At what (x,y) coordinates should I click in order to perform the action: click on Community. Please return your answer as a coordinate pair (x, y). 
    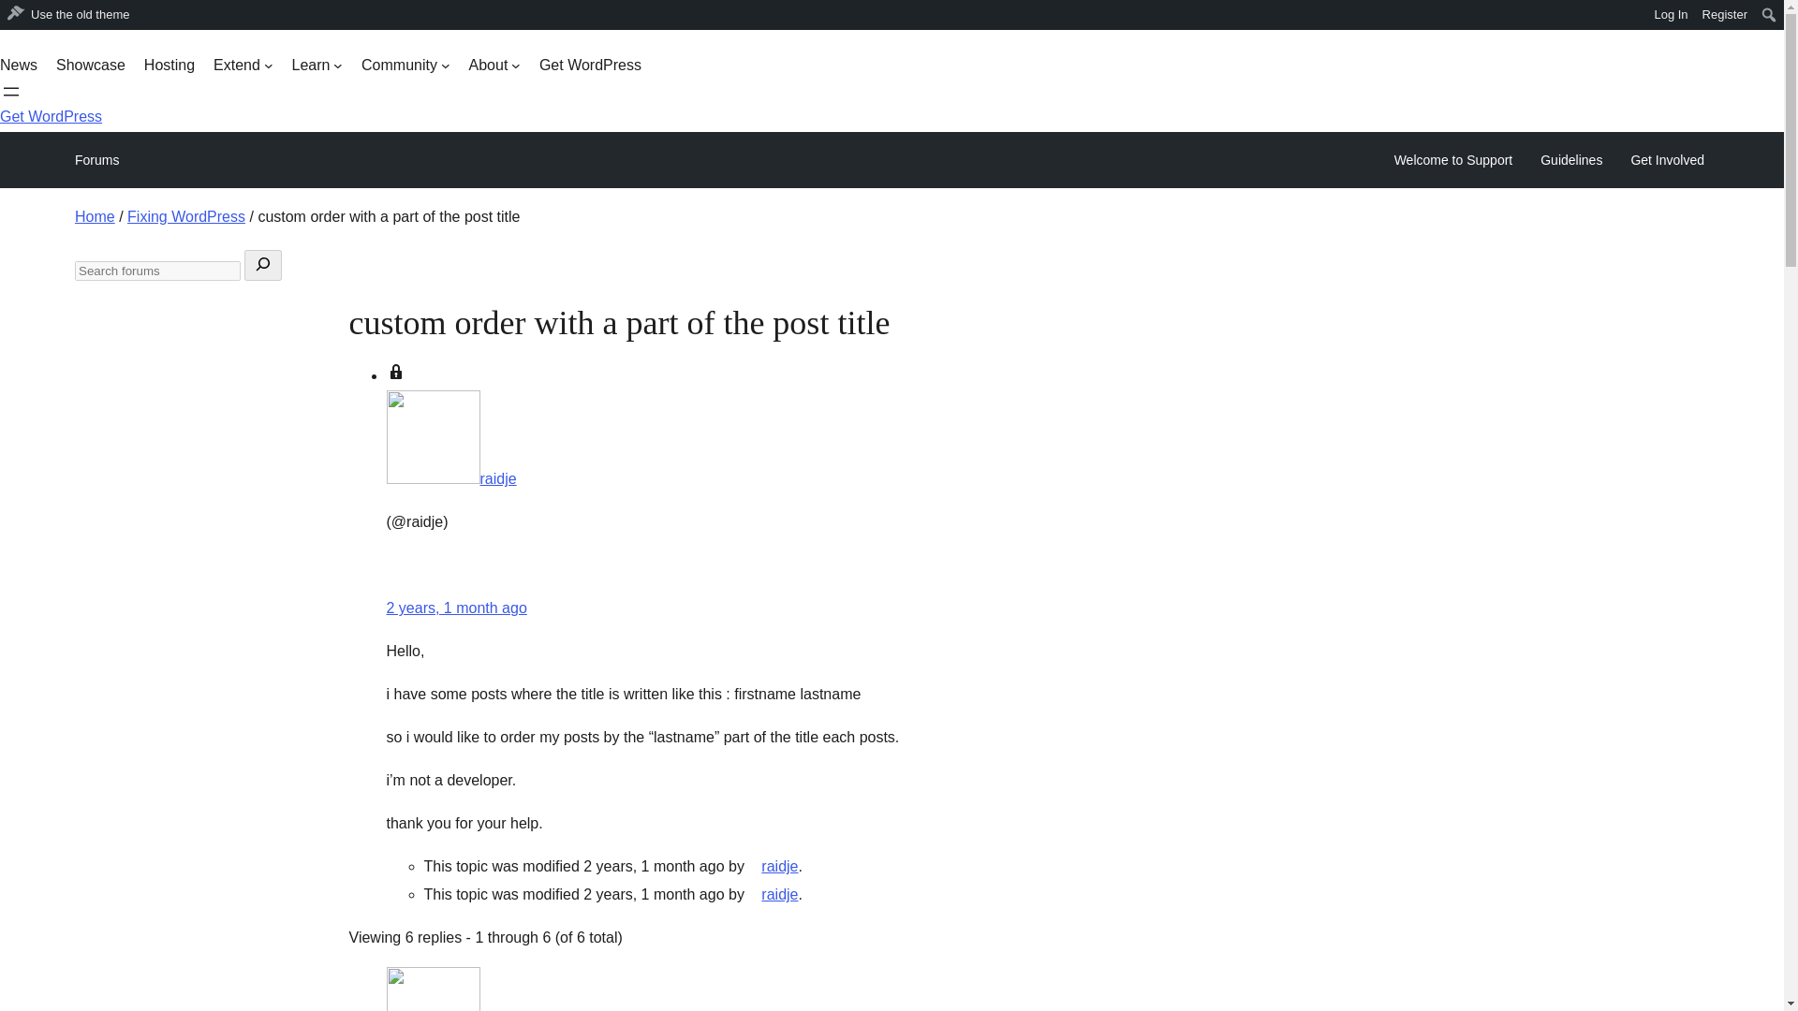
    Looking at the image, I should click on (405, 66).